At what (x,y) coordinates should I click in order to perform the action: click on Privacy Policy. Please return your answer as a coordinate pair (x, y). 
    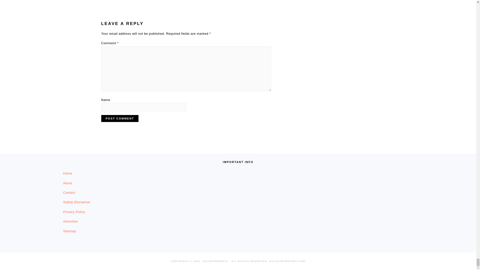
    Looking at the image, I should click on (74, 212).